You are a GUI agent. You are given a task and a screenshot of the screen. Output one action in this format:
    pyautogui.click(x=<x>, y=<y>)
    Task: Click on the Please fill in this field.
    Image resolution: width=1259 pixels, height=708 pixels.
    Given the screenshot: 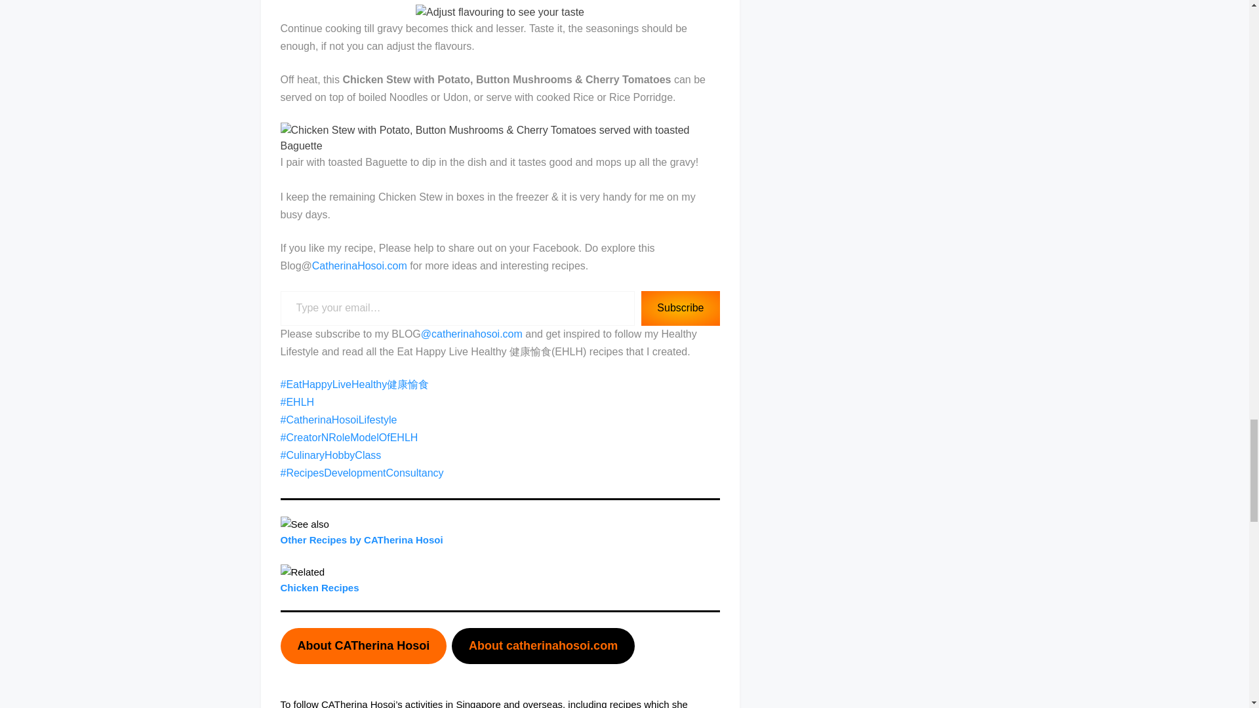 What is the action you would take?
    pyautogui.click(x=458, y=308)
    